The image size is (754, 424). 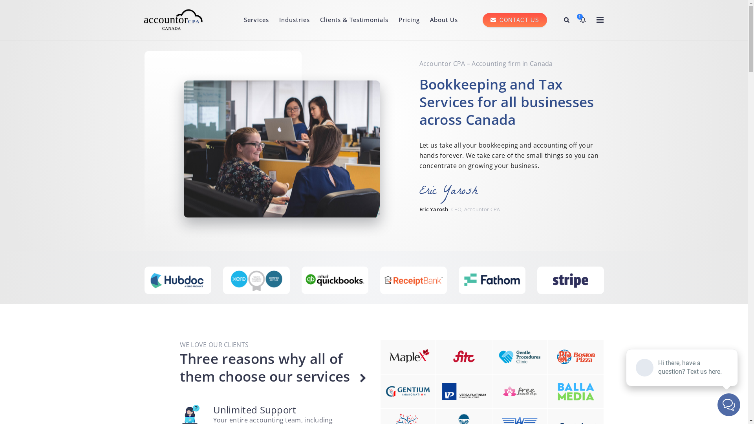 What do you see at coordinates (256, 281) in the screenshot?
I see `HubDoc` at bounding box center [256, 281].